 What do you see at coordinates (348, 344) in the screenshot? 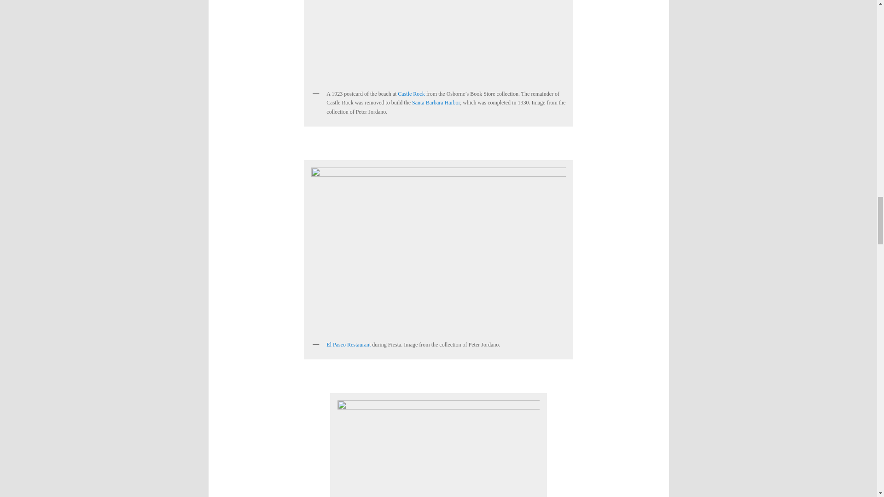
I see `El Paseo Restaurant` at bounding box center [348, 344].